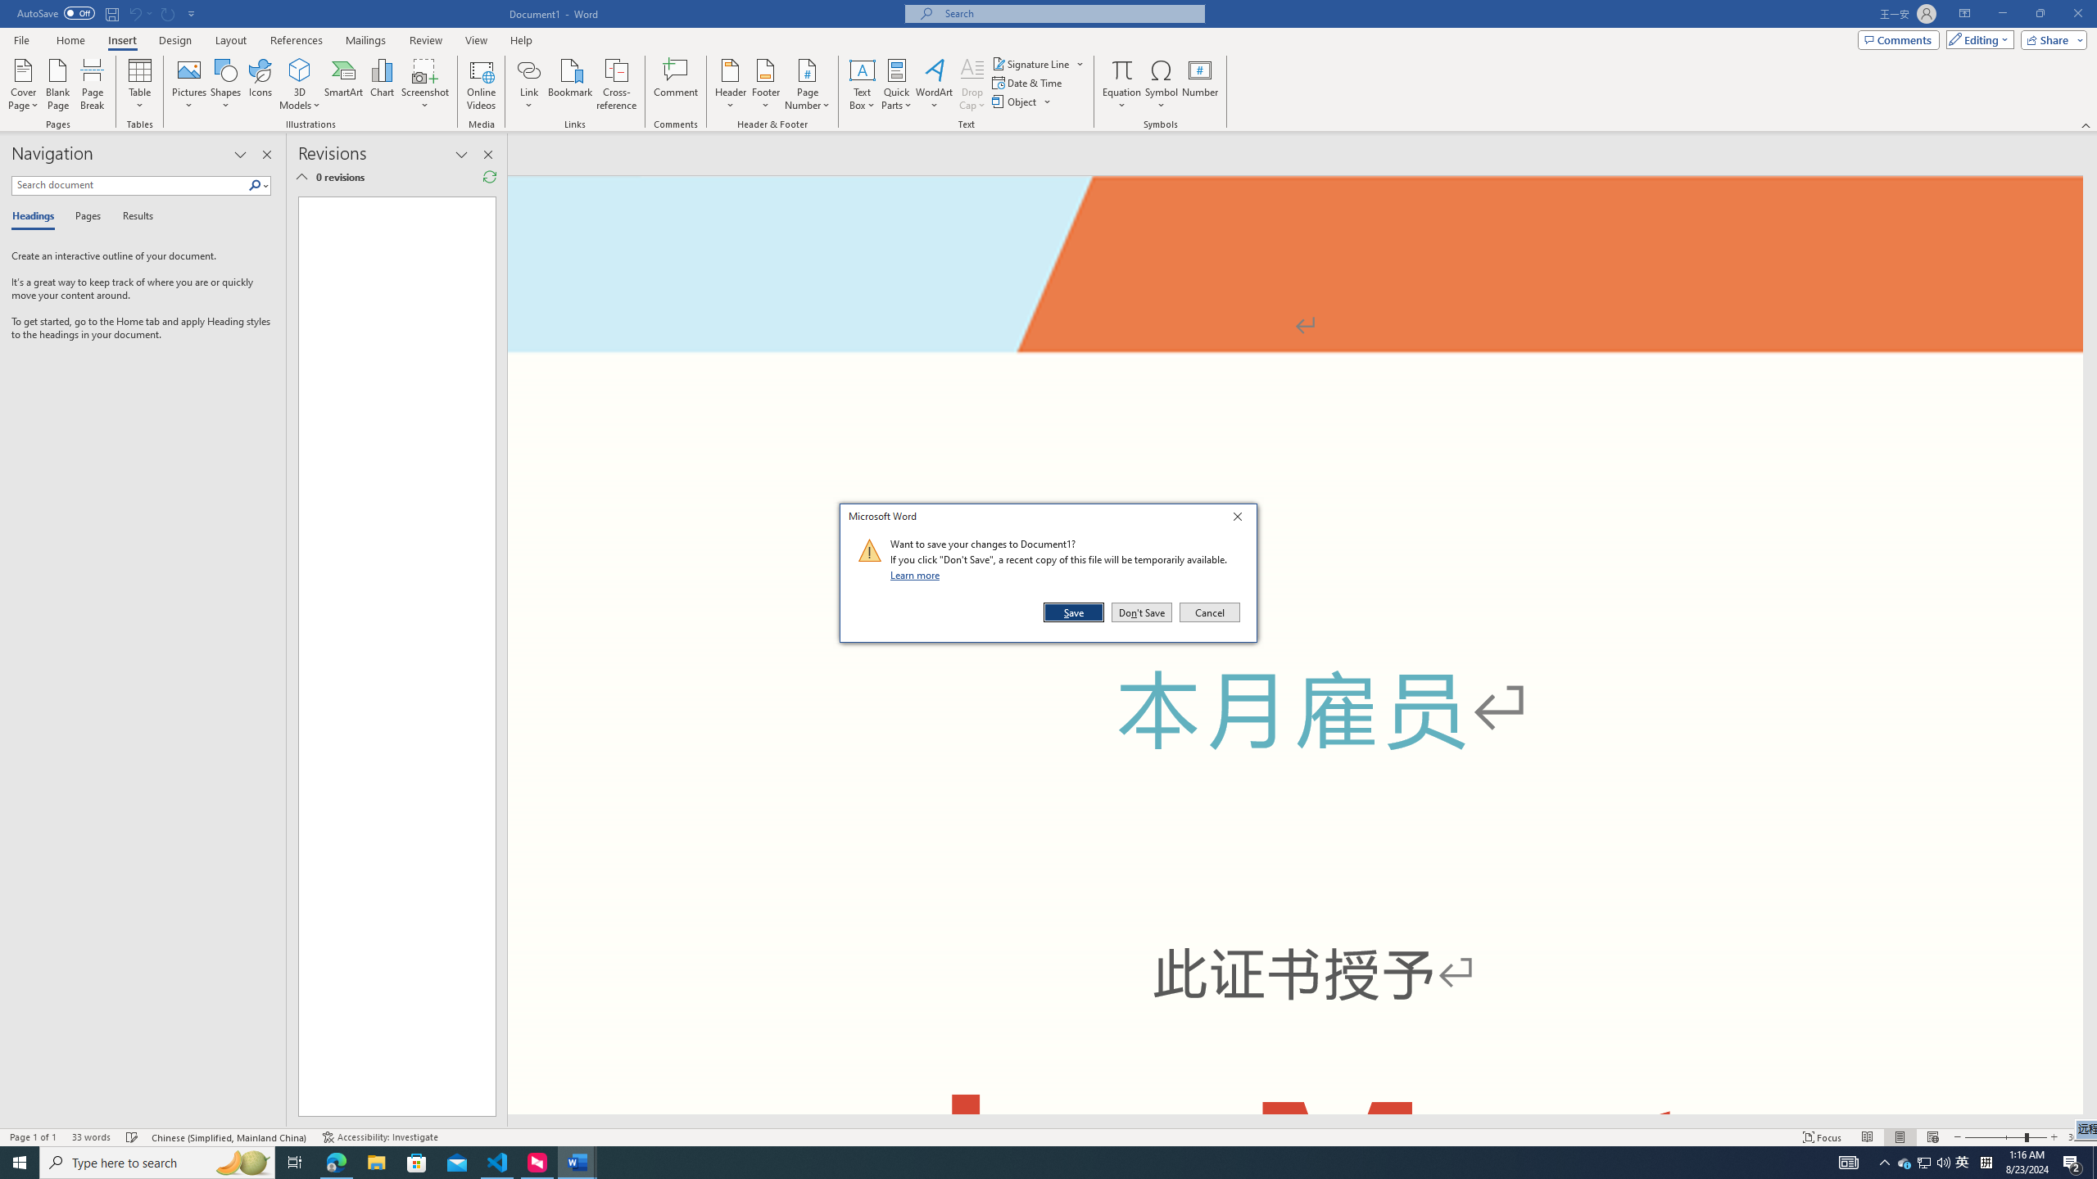  I want to click on AutomationID: 4105, so click(1963, 1163).